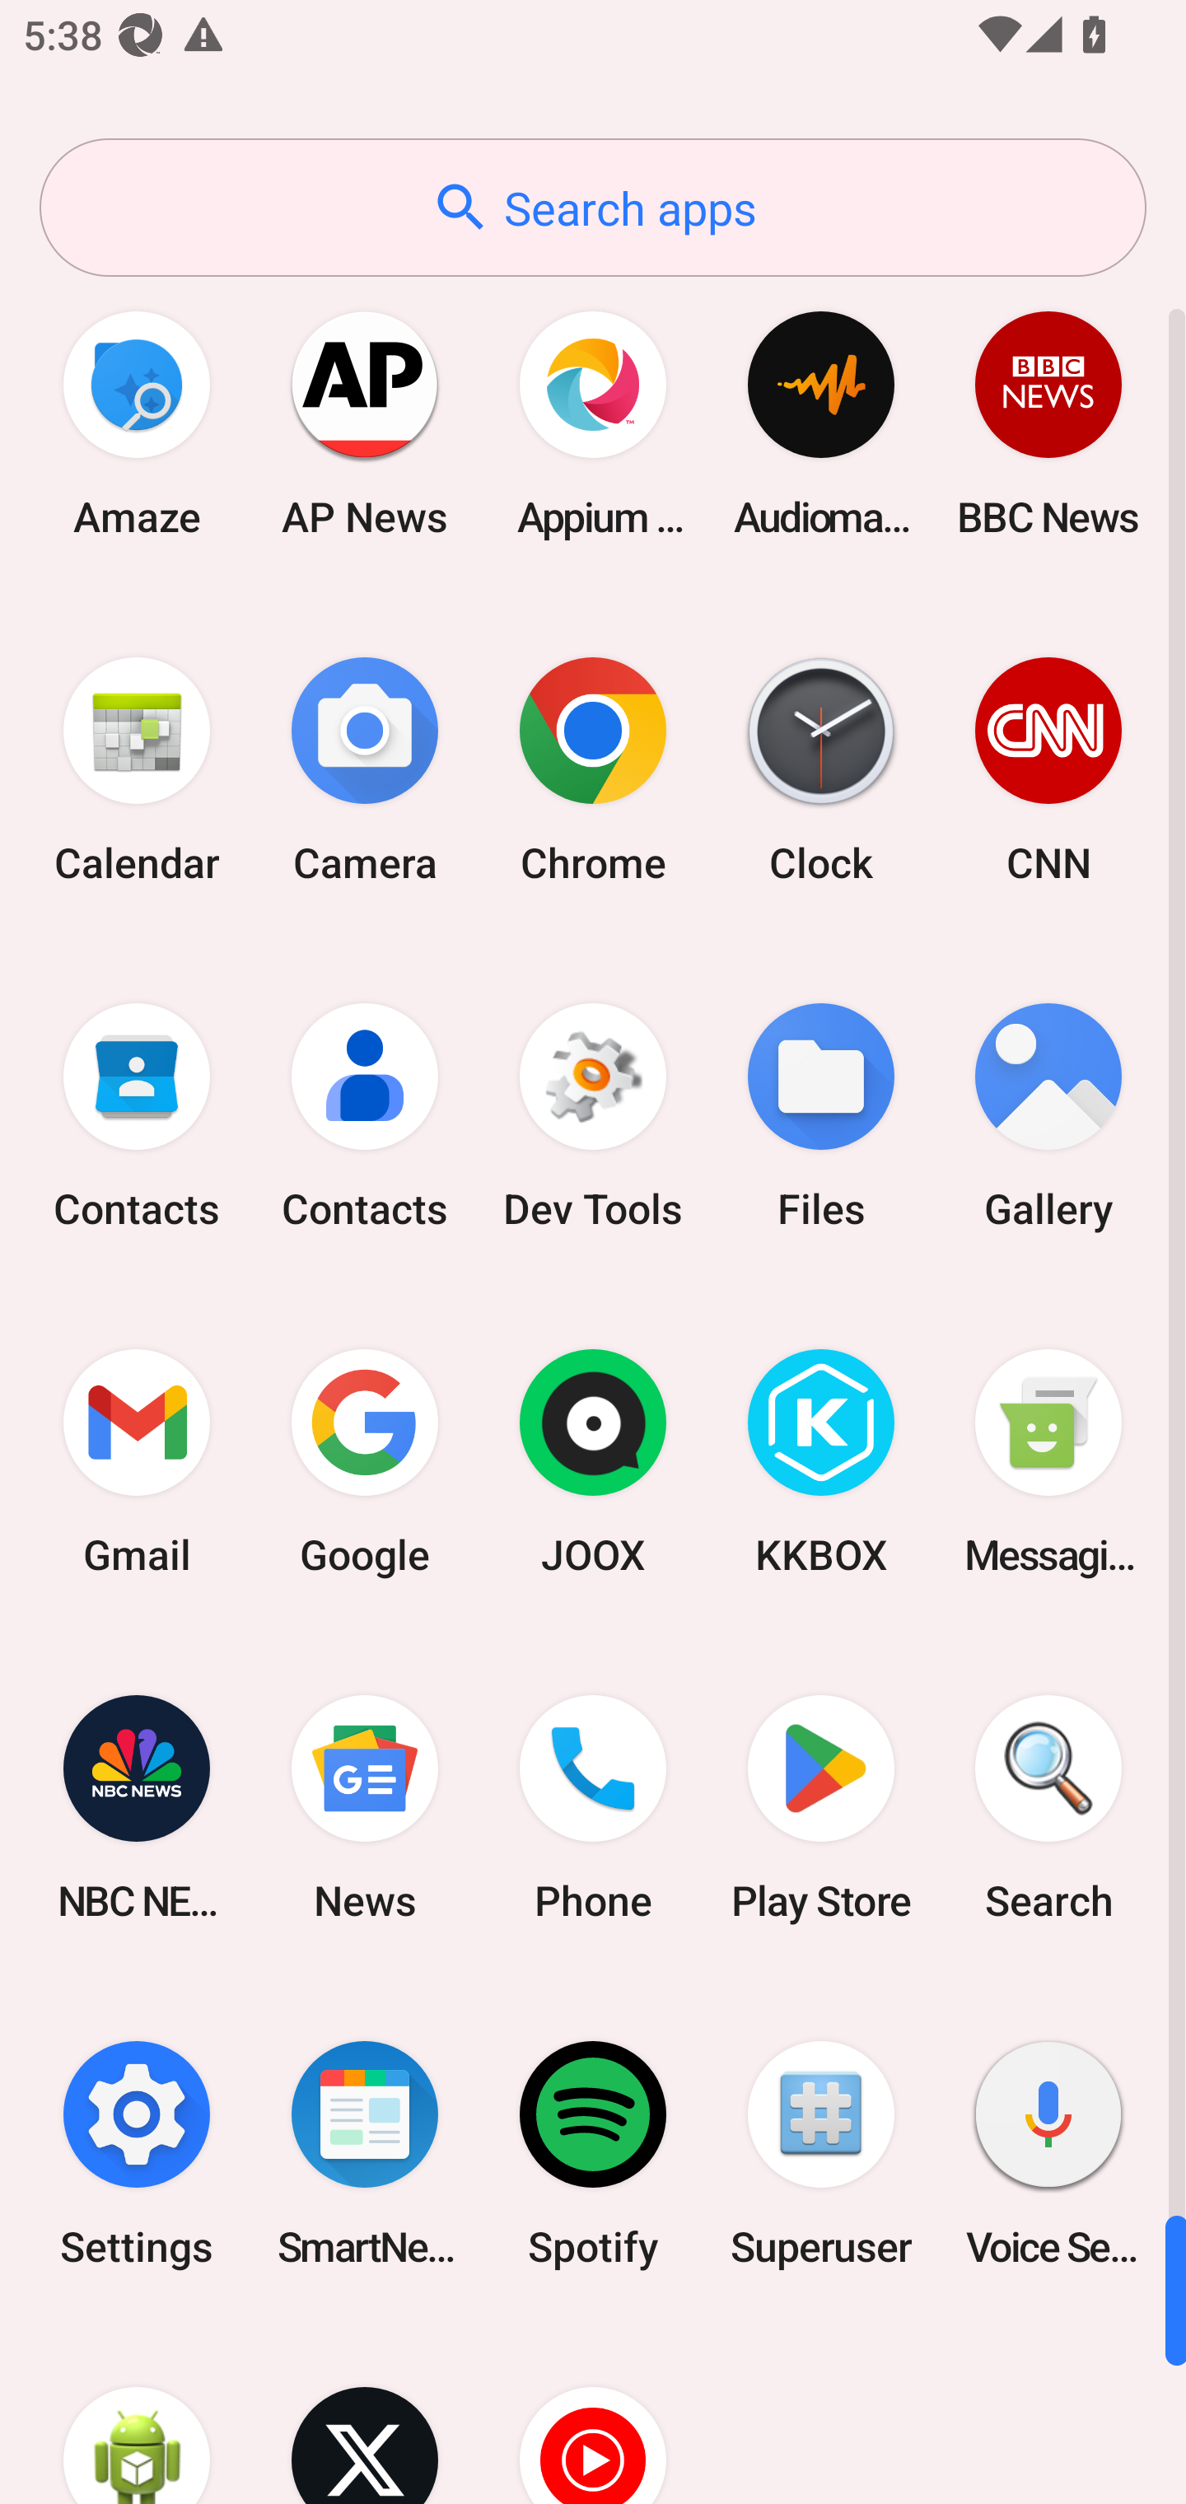 This screenshot has width=1186, height=2504. Describe the element at coordinates (1048, 769) in the screenshot. I see `CNN` at that location.